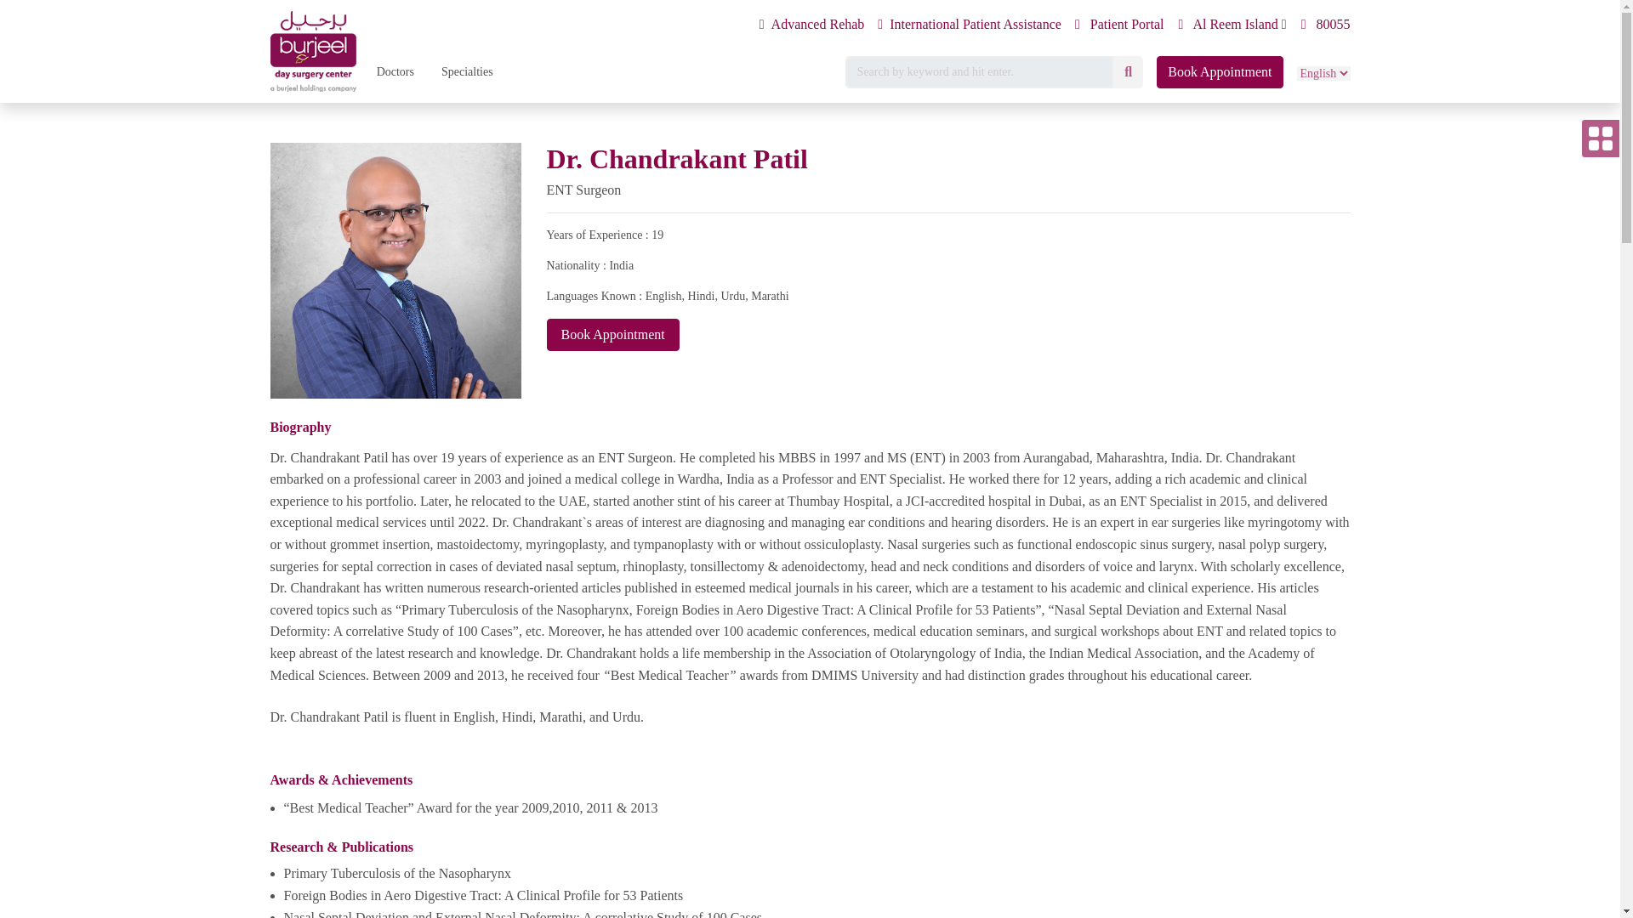  Describe the element at coordinates (970, 25) in the screenshot. I see `International Patient Assistance` at that location.